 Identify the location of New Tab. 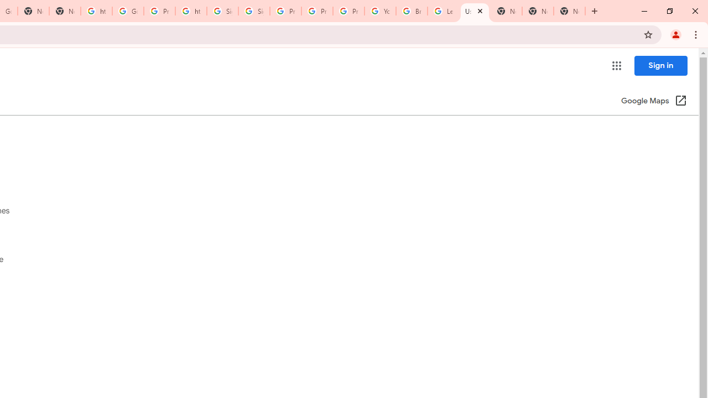
(538, 11).